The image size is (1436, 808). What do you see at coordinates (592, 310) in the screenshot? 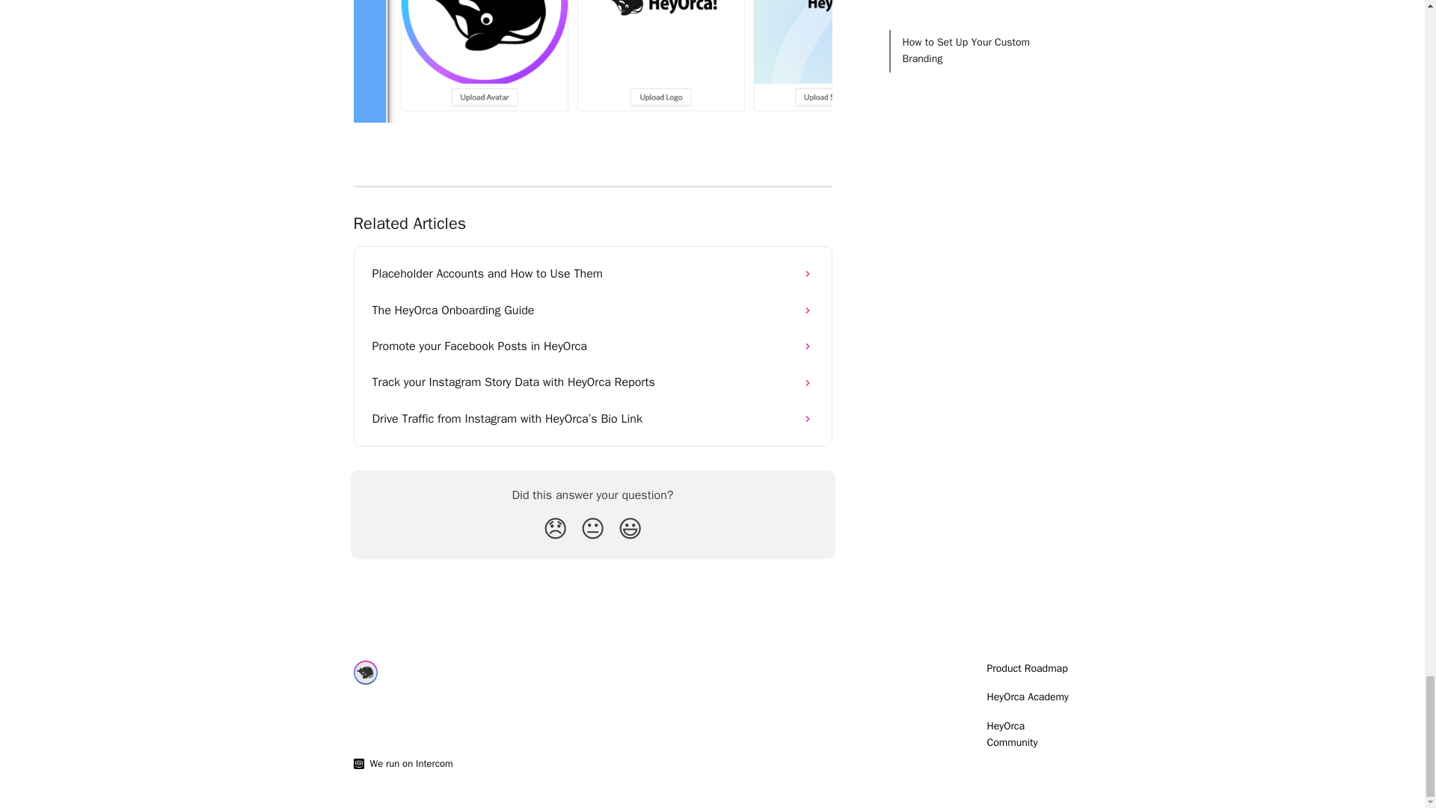
I see `The HeyOrca Onboarding Guide` at bounding box center [592, 310].